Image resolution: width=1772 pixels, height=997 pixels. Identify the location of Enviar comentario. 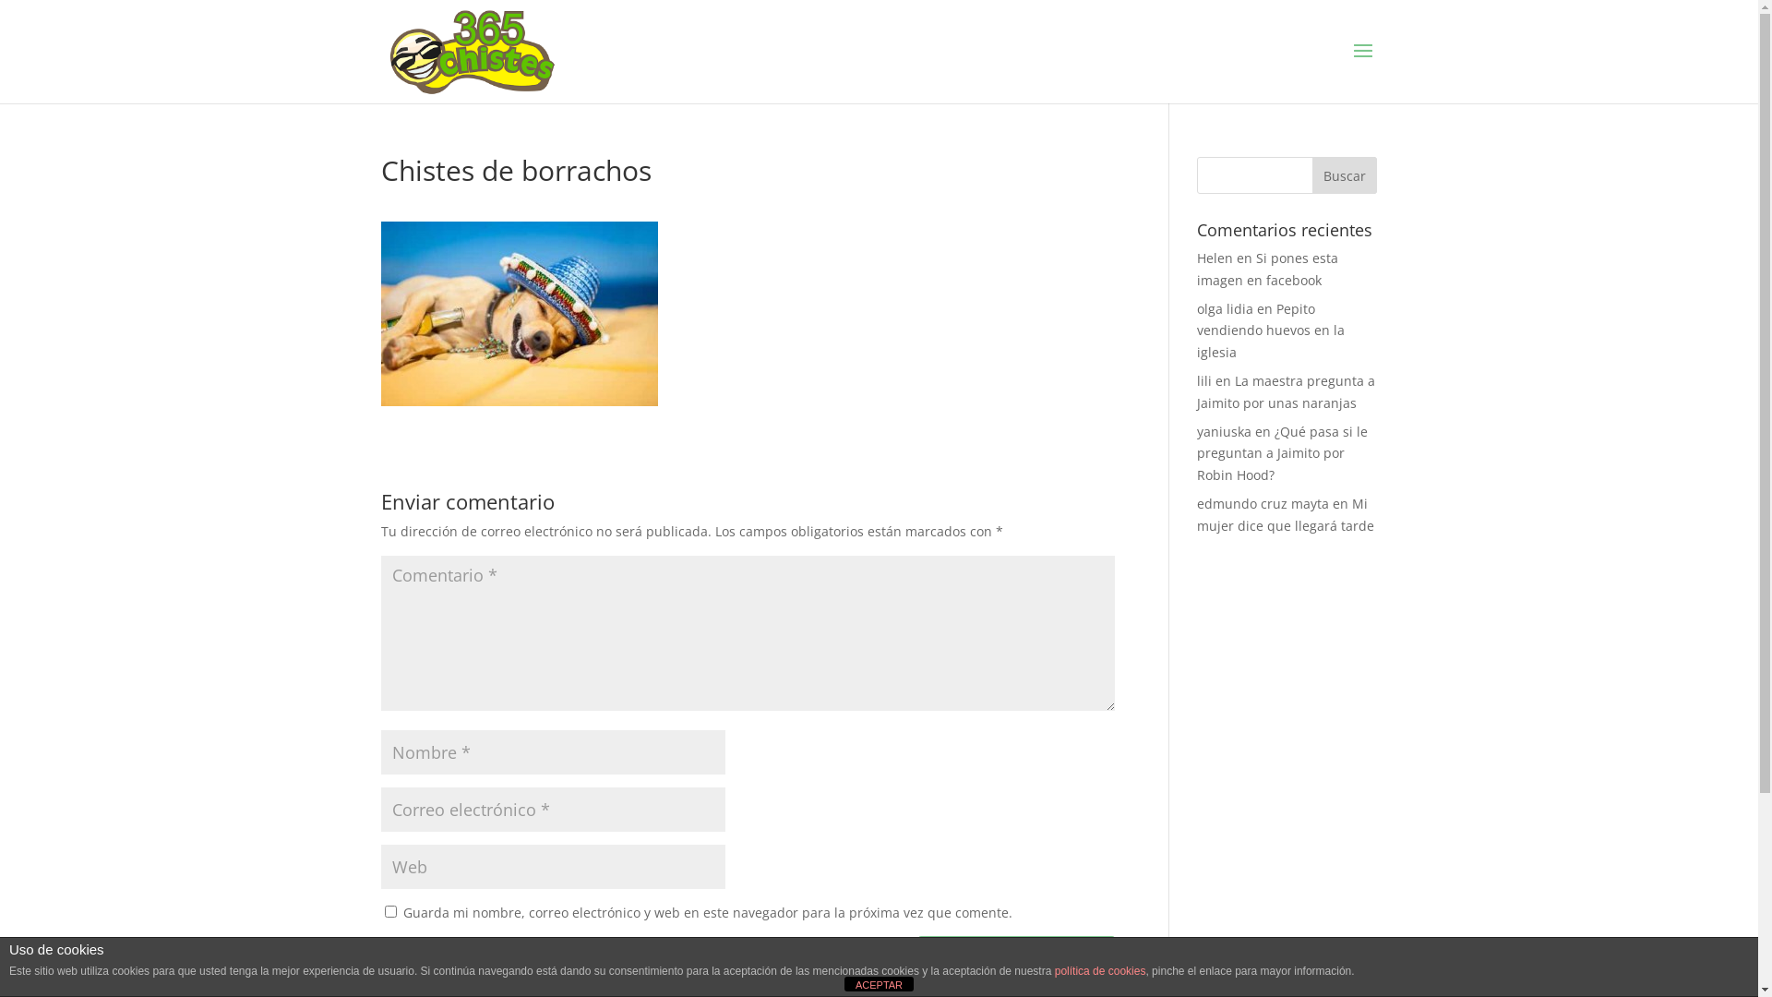
(1016, 959).